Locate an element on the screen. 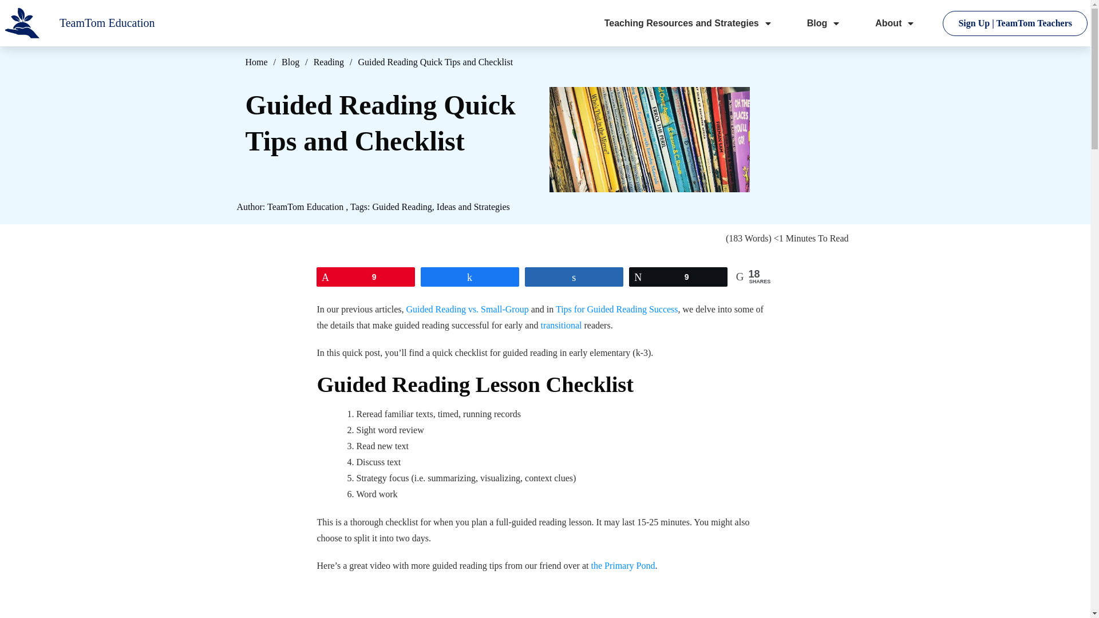 Image resolution: width=1099 pixels, height=618 pixels. Ideas and Strategies is located at coordinates (473, 207).